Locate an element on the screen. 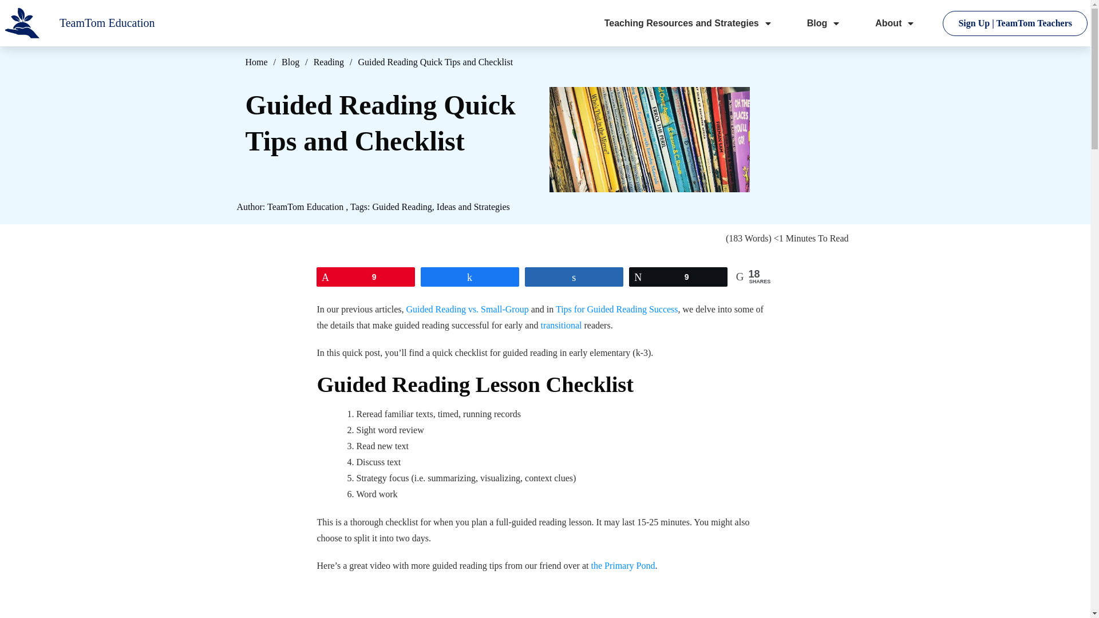 Image resolution: width=1099 pixels, height=618 pixels. Ideas and Strategies is located at coordinates (473, 207).